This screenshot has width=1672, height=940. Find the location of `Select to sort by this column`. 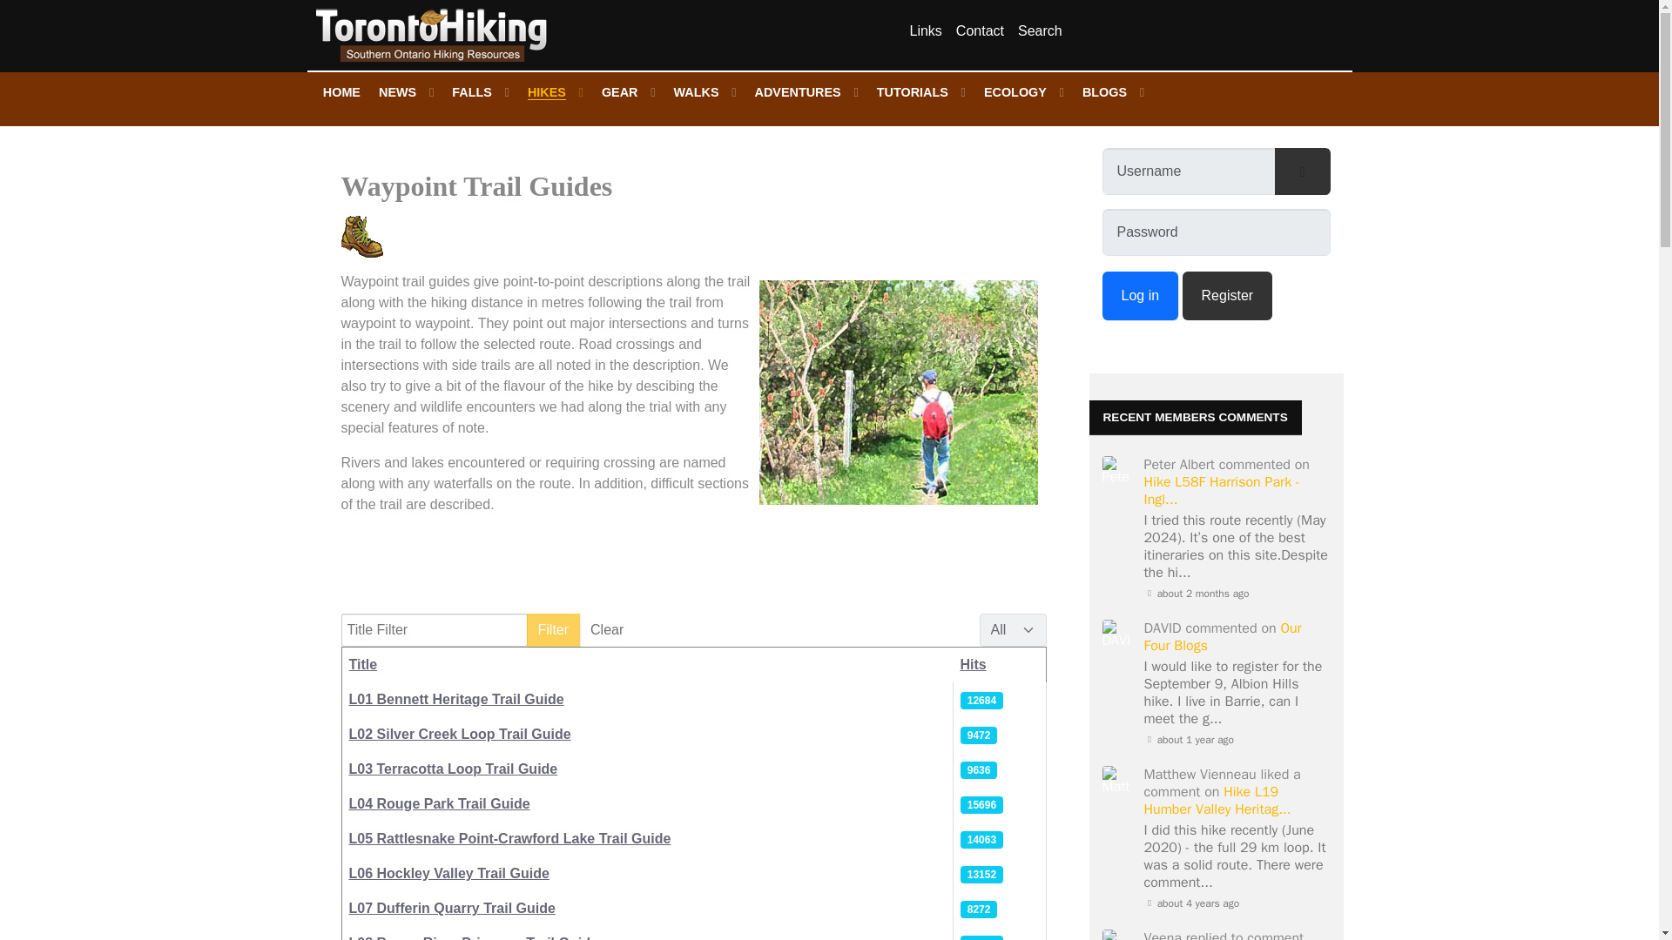

Select to sort by this column is located at coordinates (362, 664).